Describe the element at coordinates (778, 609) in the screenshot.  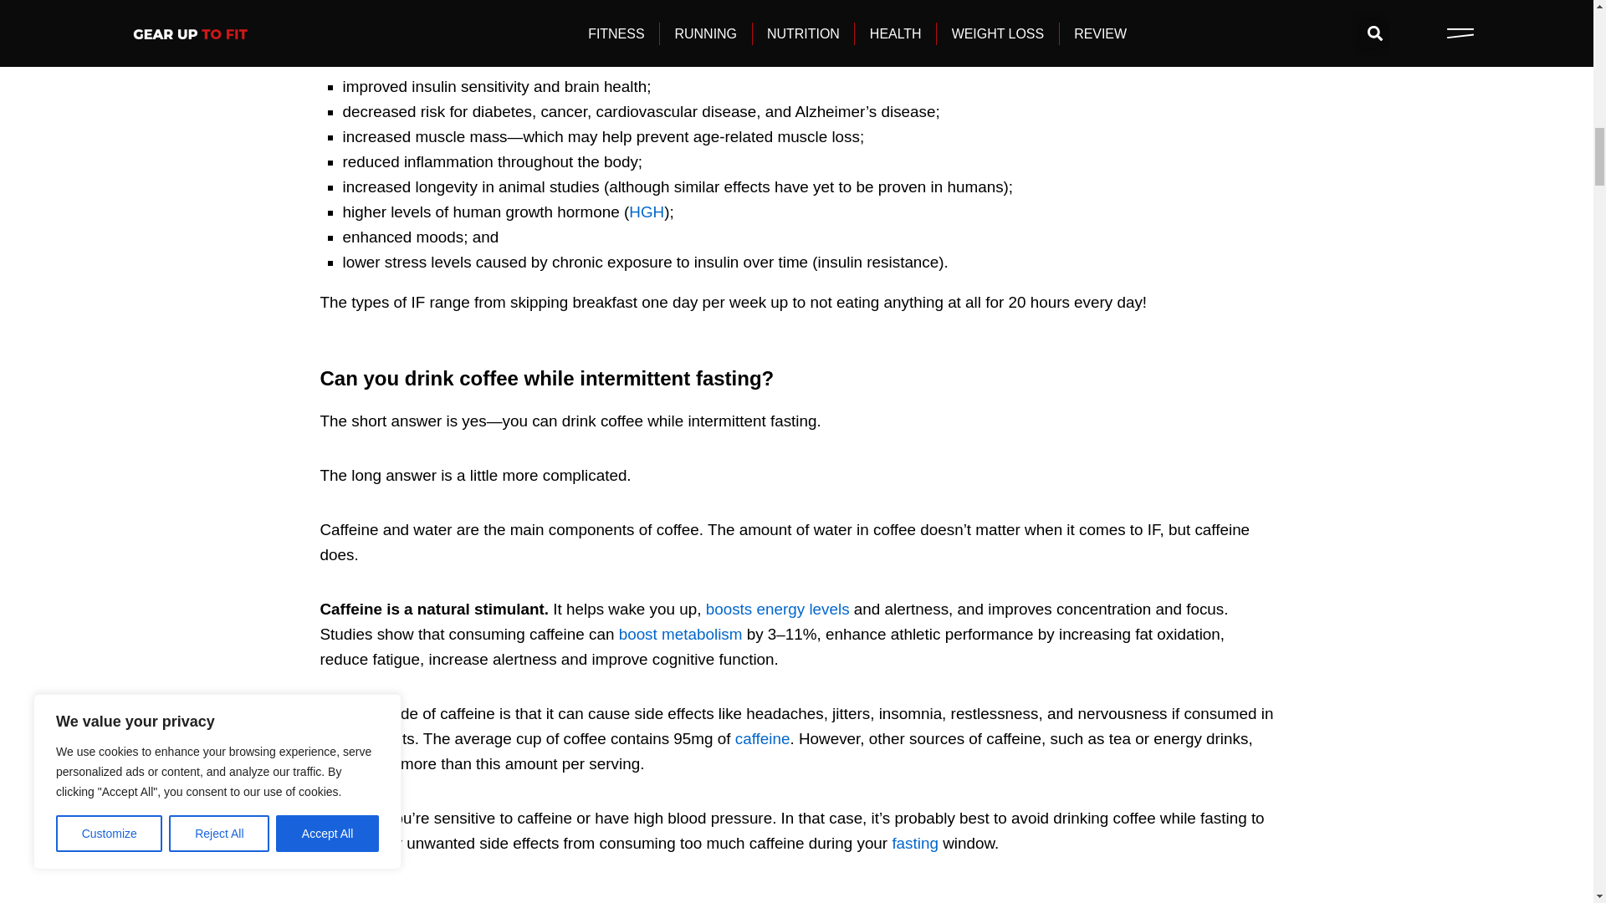
I see `Healthy food to boost your energy levels` at that location.